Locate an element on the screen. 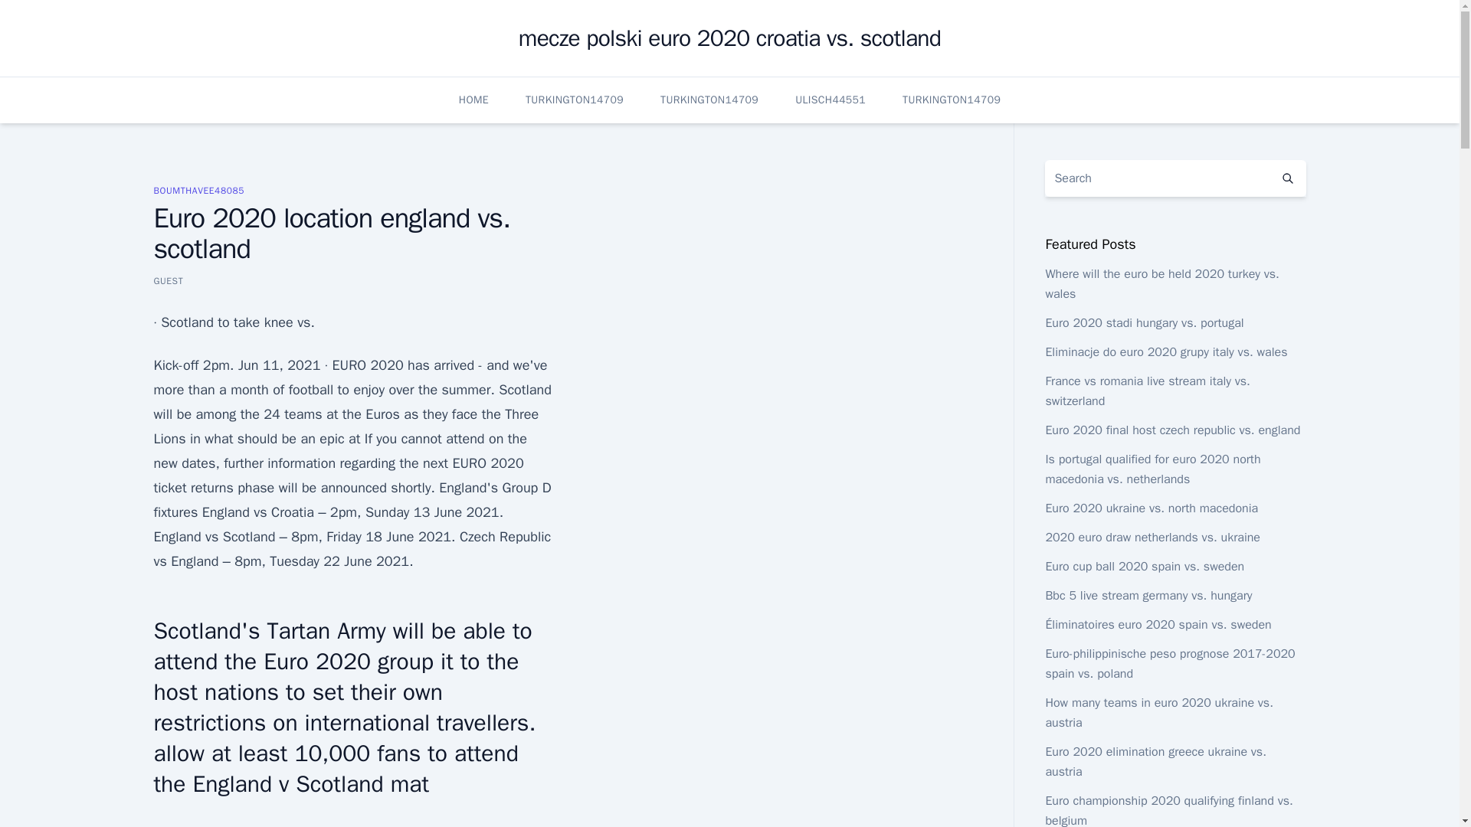 This screenshot has width=1471, height=827. Eliminacje do euro 2020 grupy italy vs. wales is located at coordinates (1166, 352).